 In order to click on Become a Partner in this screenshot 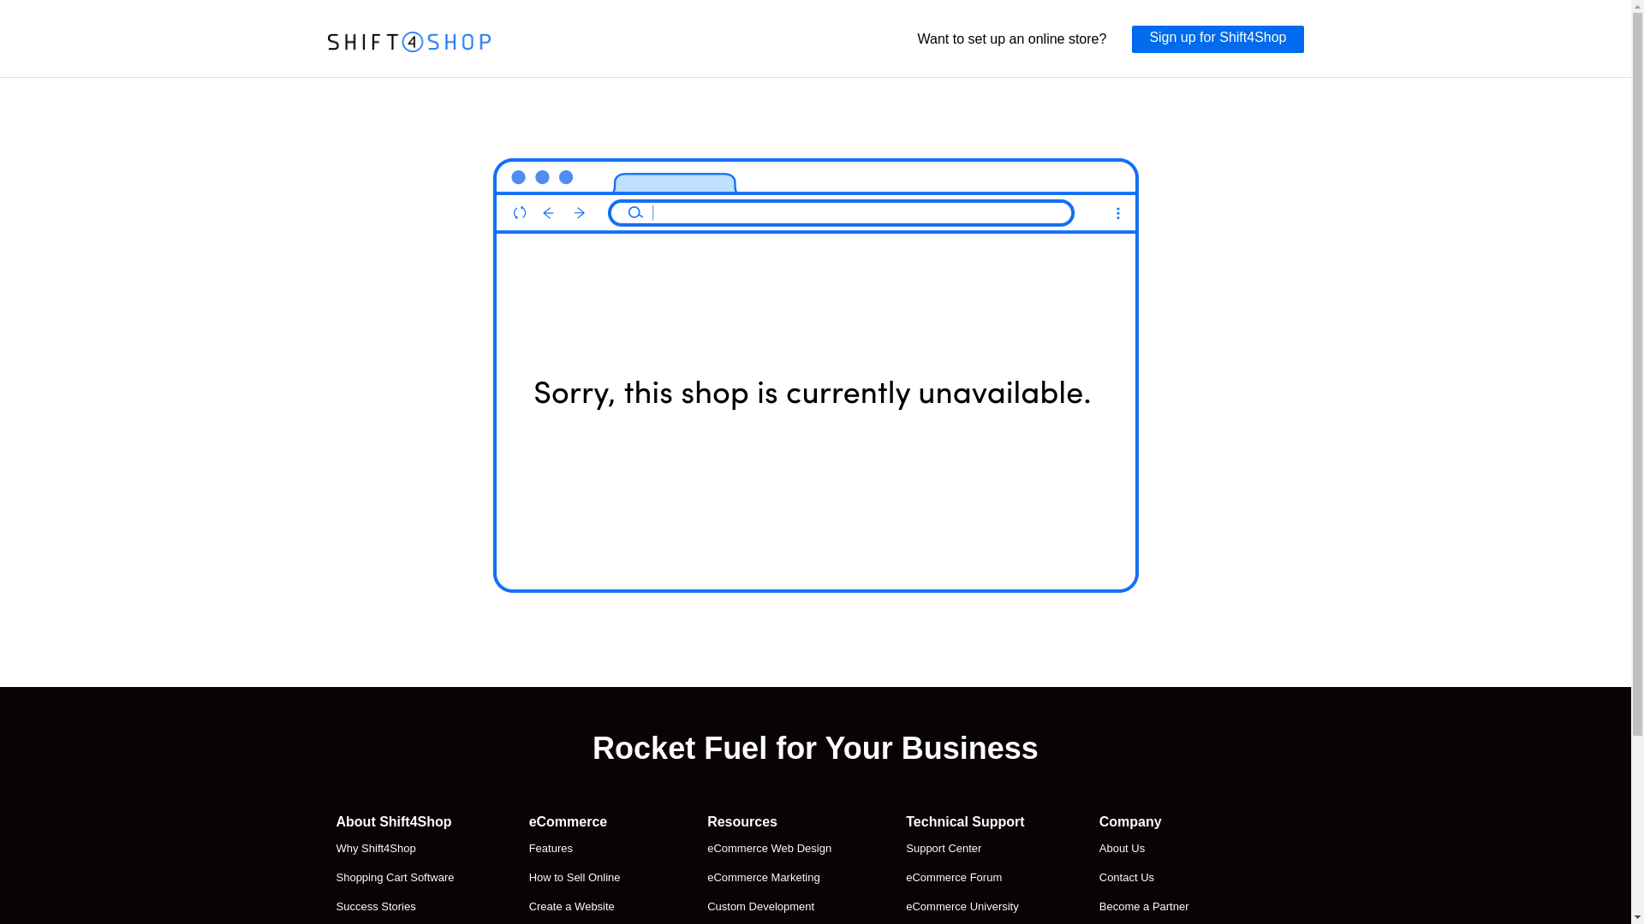, I will do `click(1160, 907)`.